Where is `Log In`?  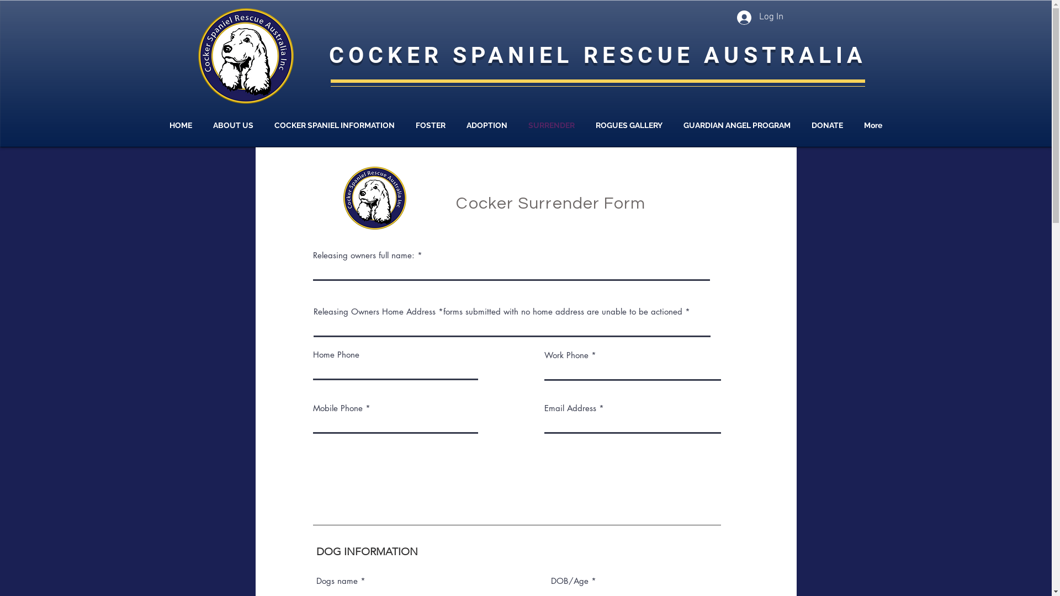
Log In is located at coordinates (760, 18).